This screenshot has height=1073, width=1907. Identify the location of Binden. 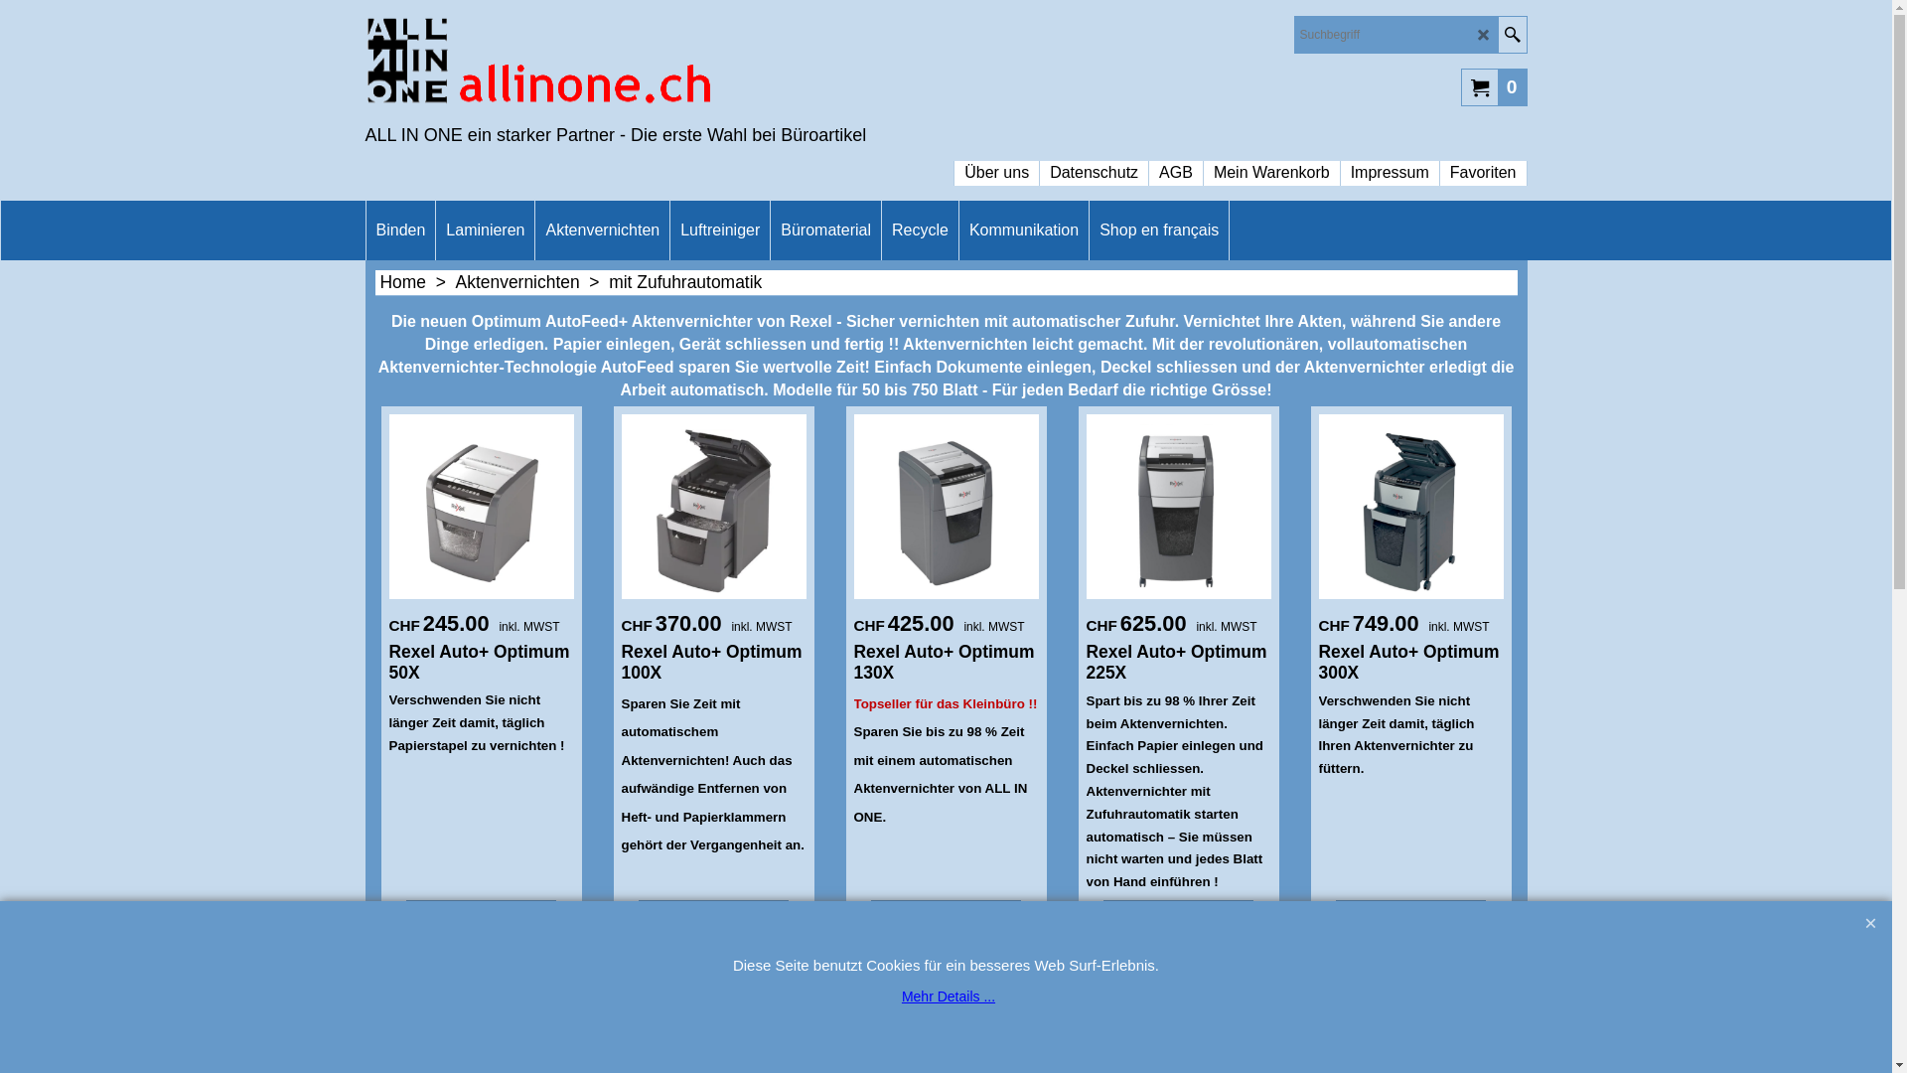
(400, 230).